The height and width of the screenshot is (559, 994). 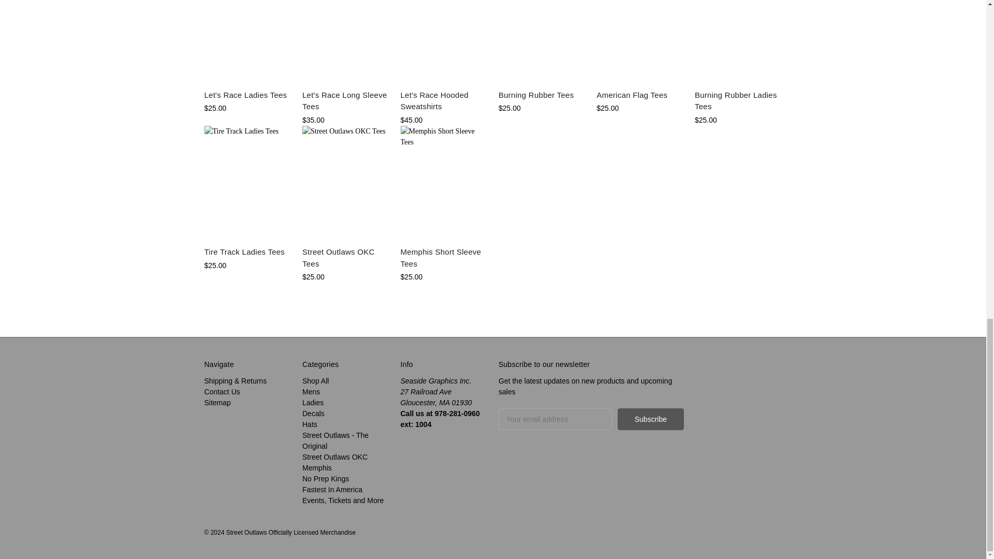 I want to click on  Let's Race Ladies Tees, so click(x=247, y=42).